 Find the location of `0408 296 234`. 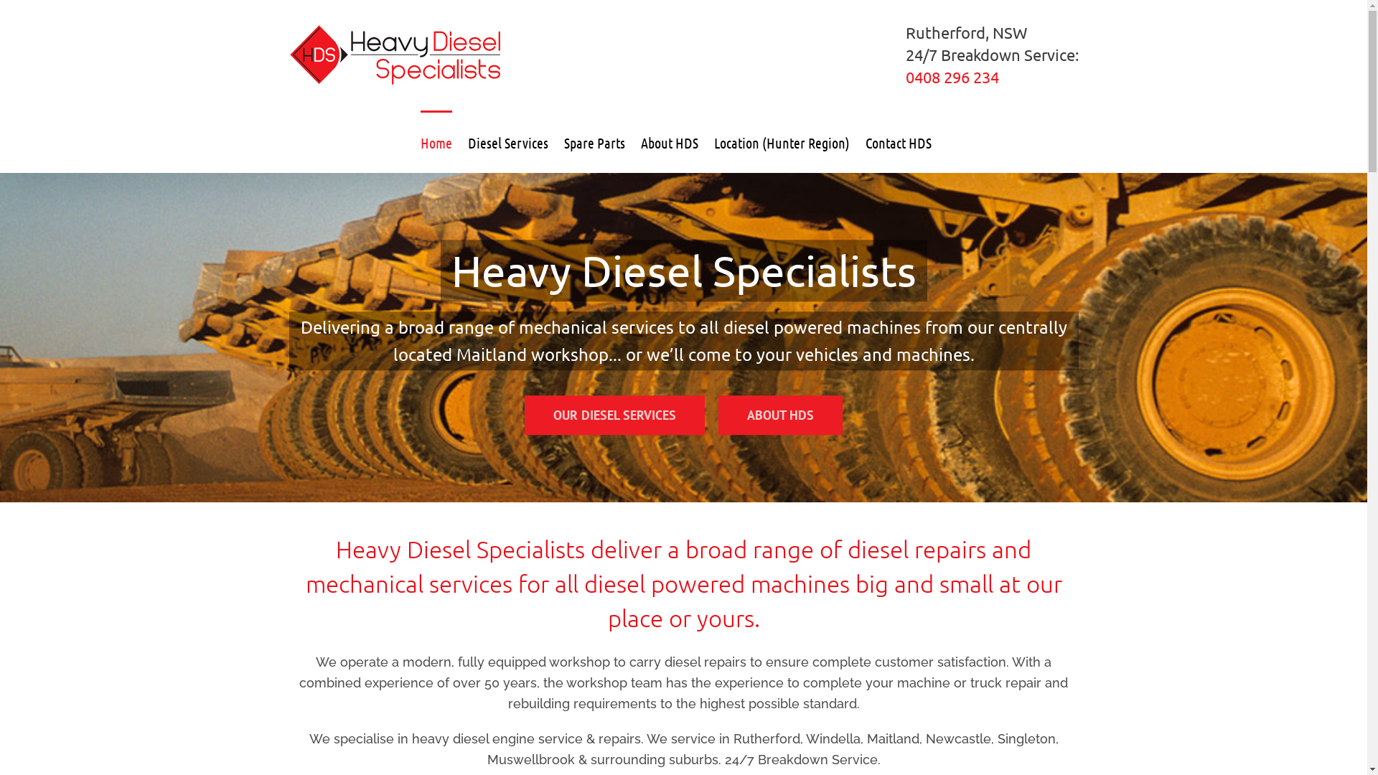

0408 296 234 is located at coordinates (952, 77).